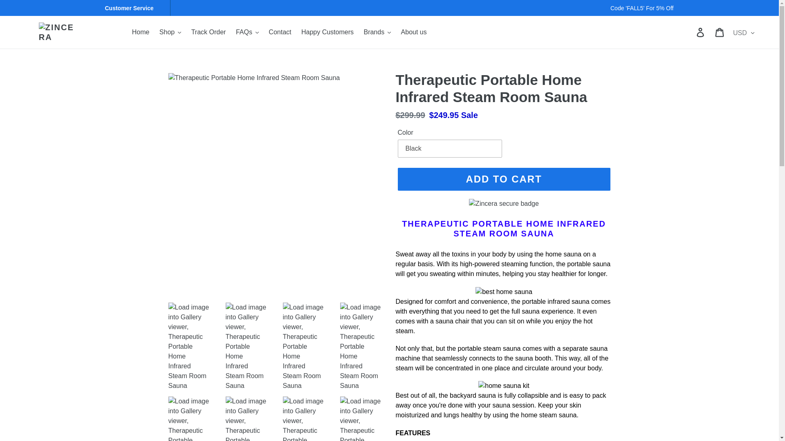 The image size is (785, 441). I want to click on Zincera is secured by Shopify, so click(504, 203).